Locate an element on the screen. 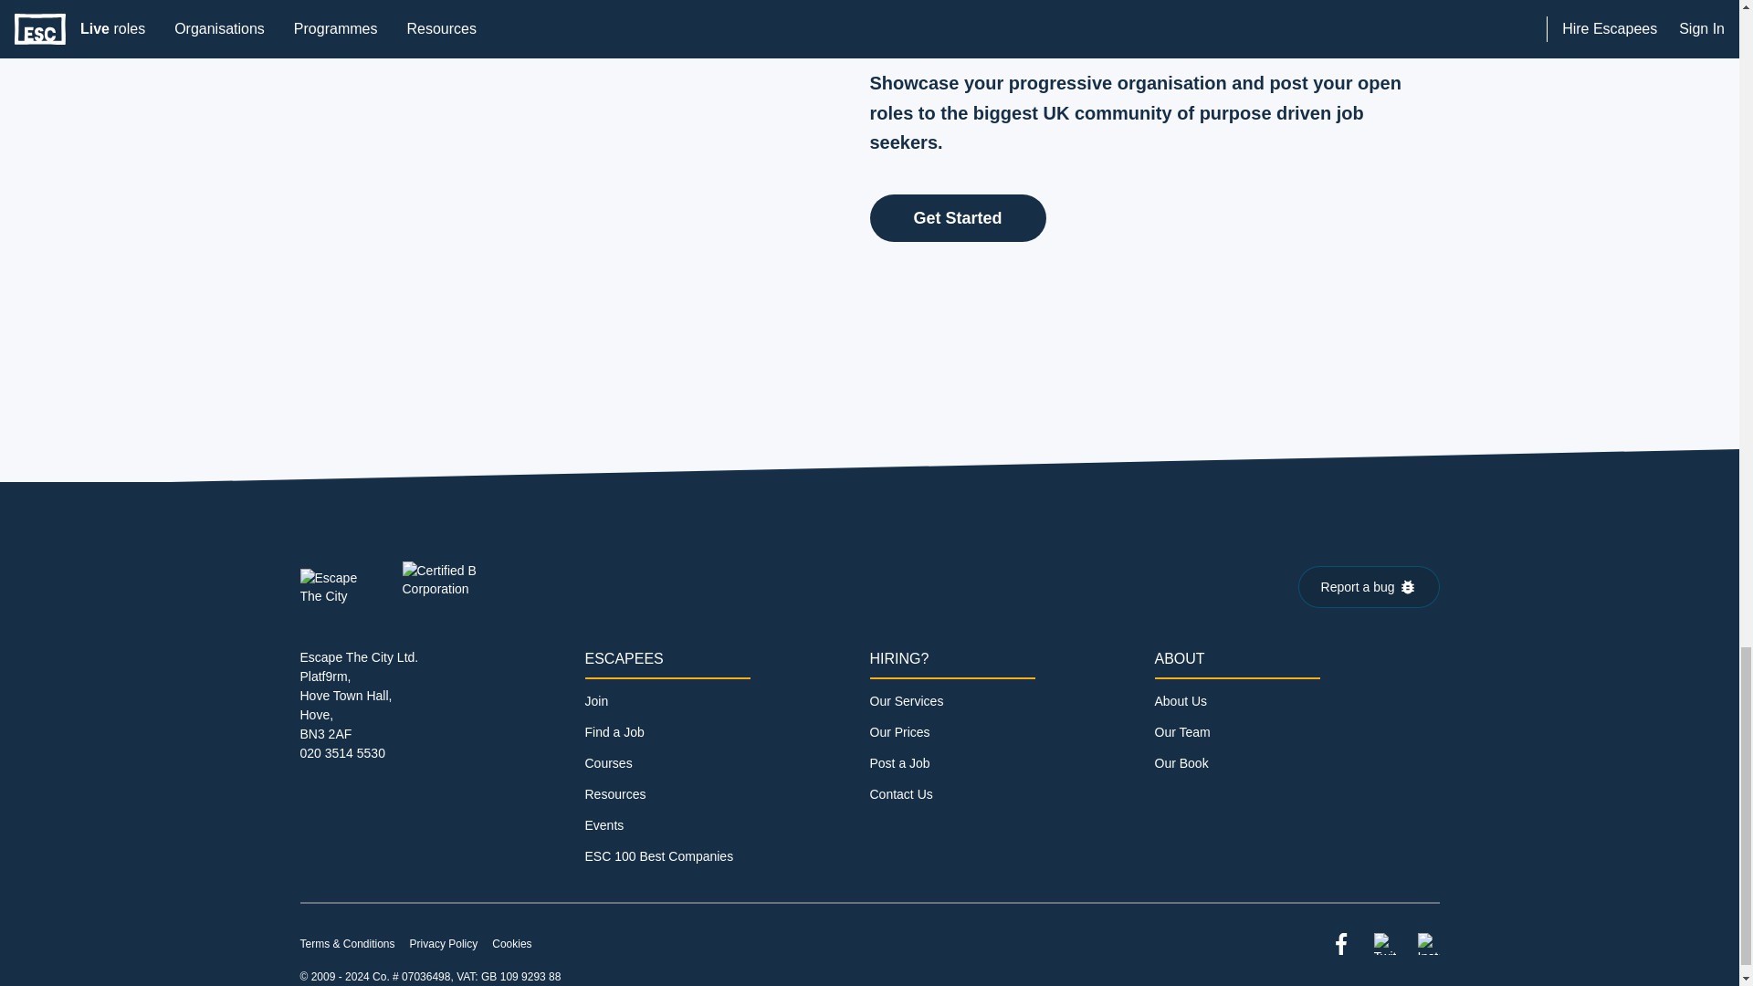 The height and width of the screenshot is (986, 1753). Courses is located at coordinates (607, 763).